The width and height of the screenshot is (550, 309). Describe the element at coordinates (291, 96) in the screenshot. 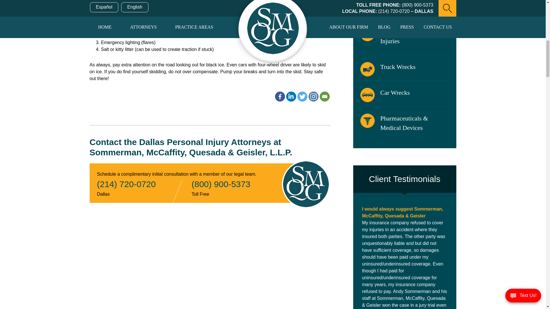

I see `Linkedin` at that location.